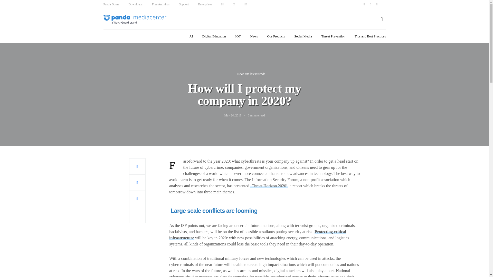 Image resolution: width=493 pixels, height=277 pixels. Describe the element at coordinates (333, 36) in the screenshot. I see `Threat Prevention` at that location.